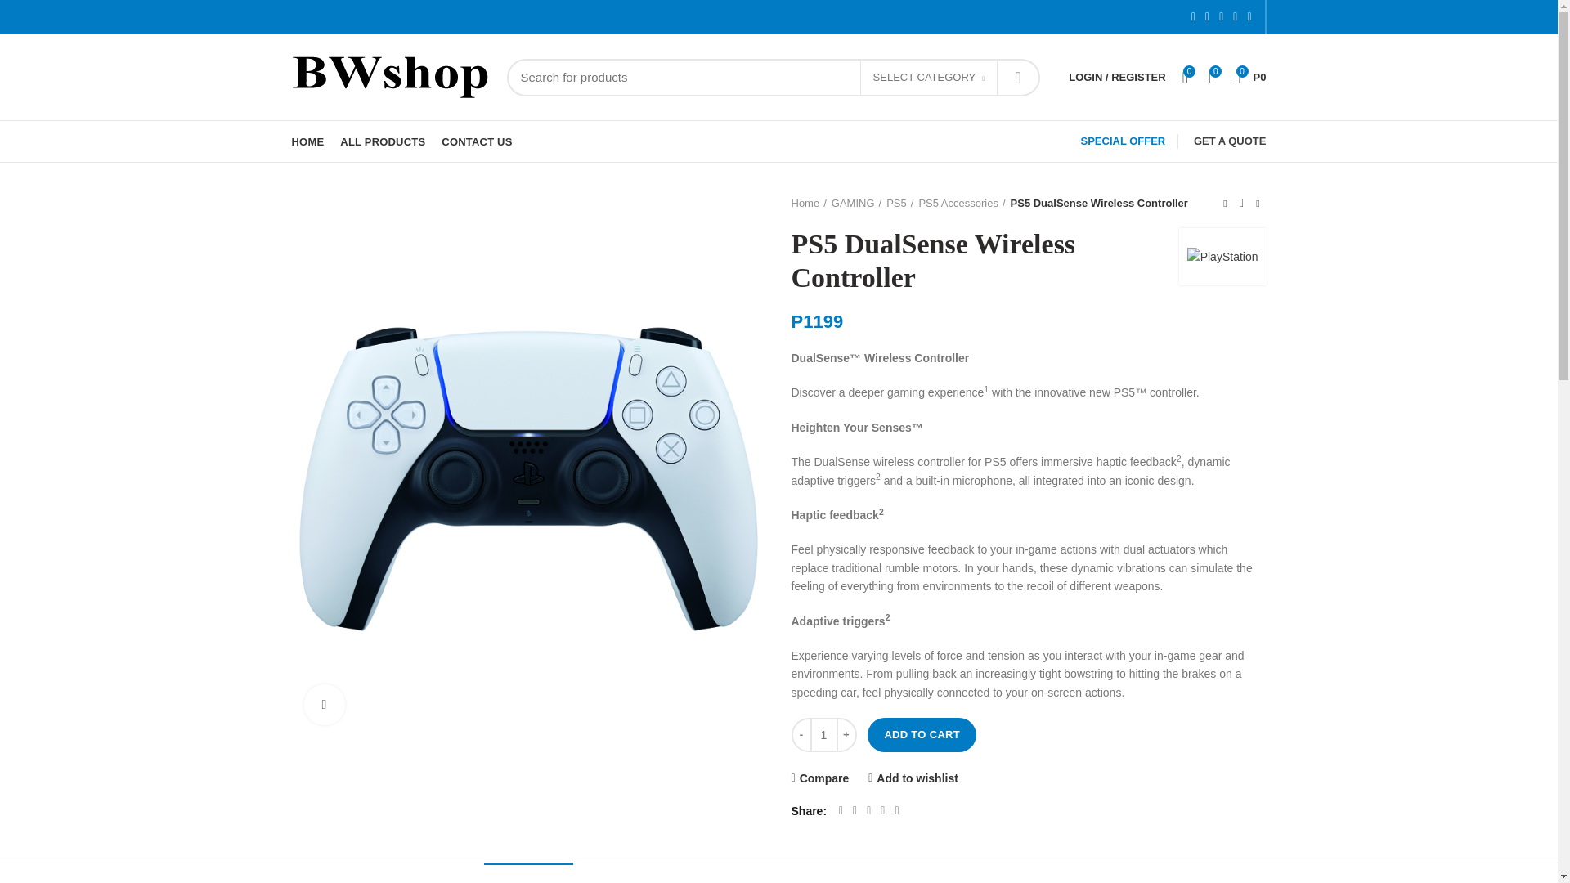  What do you see at coordinates (1117, 77) in the screenshot?
I see `My account` at bounding box center [1117, 77].